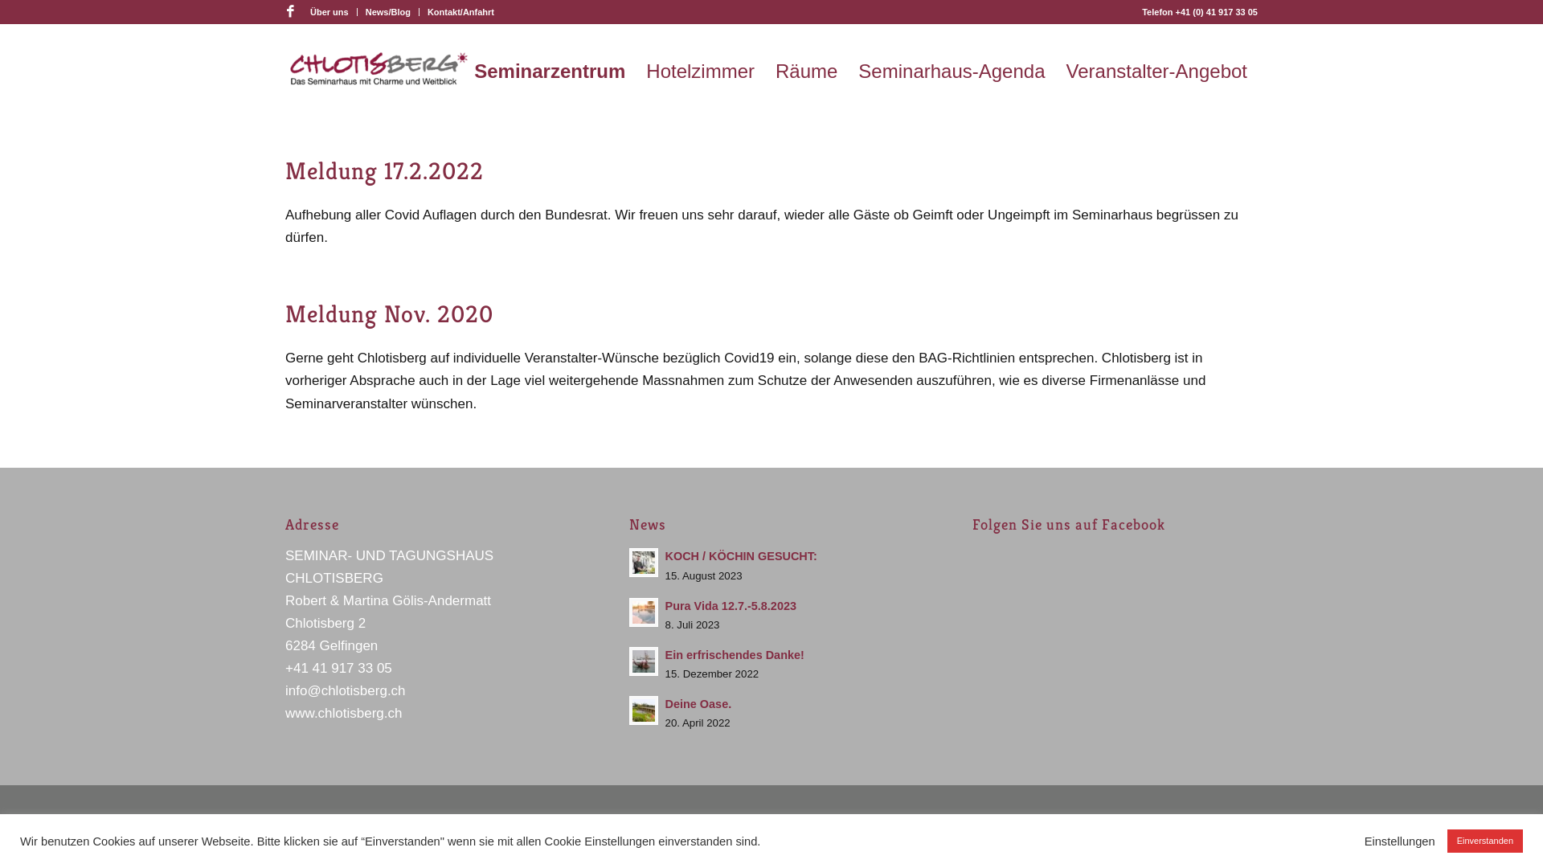  What do you see at coordinates (644, 612) in the screenshot?
I see `Read: Pura Vida 12.7.-5.8.2023` at bounding box center [644, 612].